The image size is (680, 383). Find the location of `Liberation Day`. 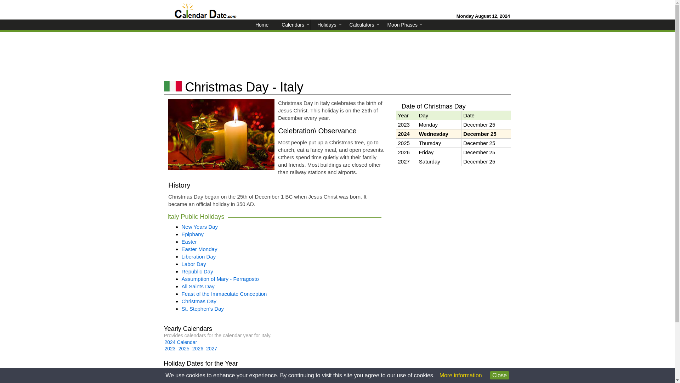

Liberation Day is located at coordinates (198, 256).